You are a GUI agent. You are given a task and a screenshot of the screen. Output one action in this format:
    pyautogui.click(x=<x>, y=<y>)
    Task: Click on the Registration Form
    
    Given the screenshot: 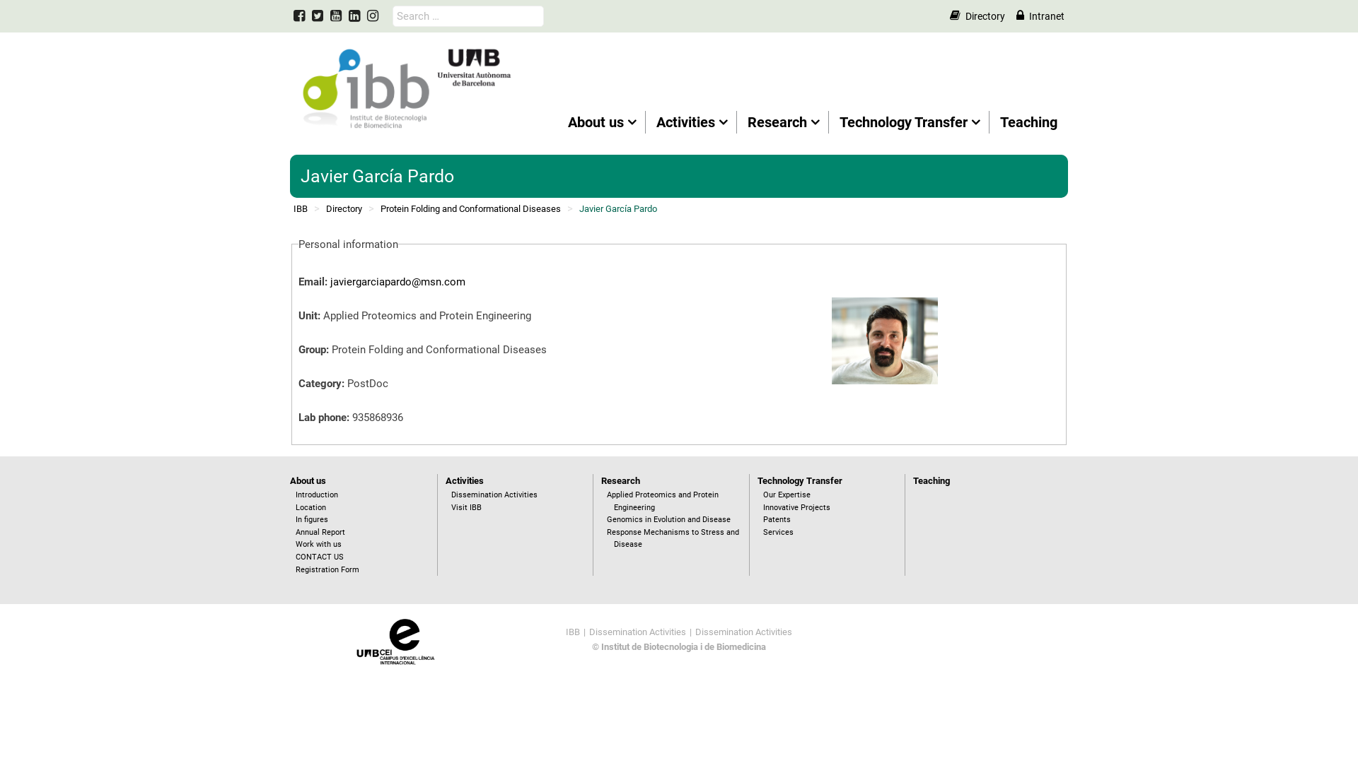 What is the action you would take?
    pyautogui.click(x=327, y=569)
    